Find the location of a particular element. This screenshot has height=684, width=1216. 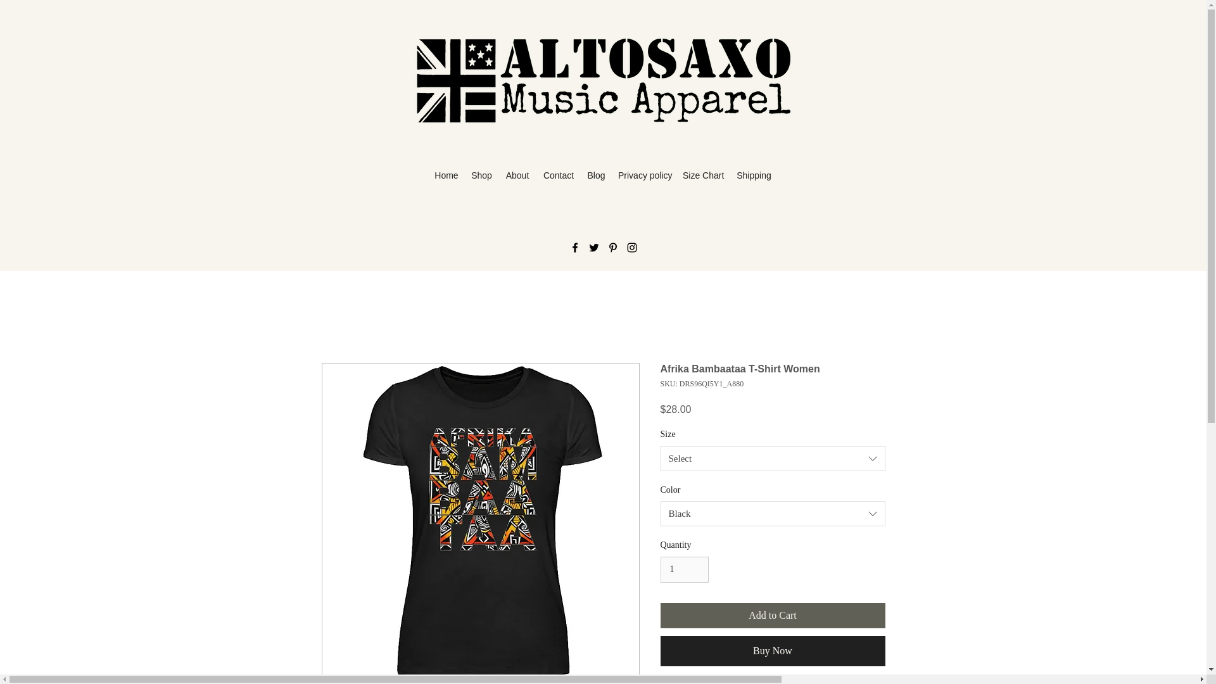

1 is located at coordinates (684, 570).